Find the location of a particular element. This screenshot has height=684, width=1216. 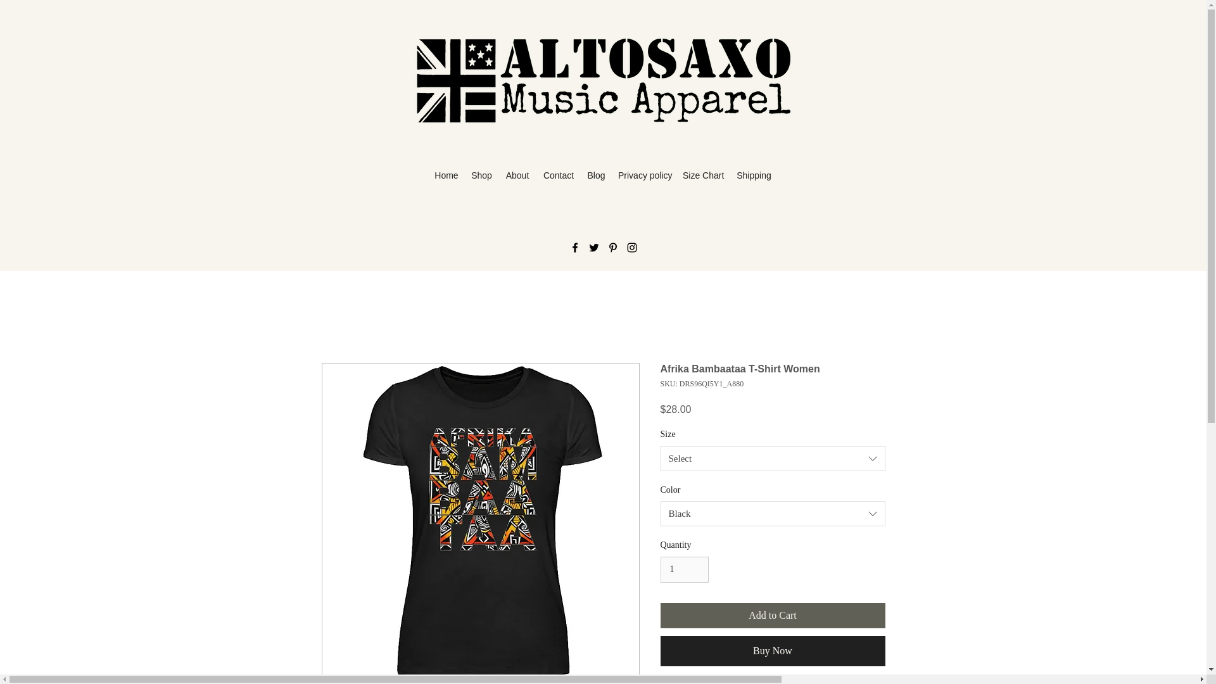

1 is located at coordinates (684, 570).